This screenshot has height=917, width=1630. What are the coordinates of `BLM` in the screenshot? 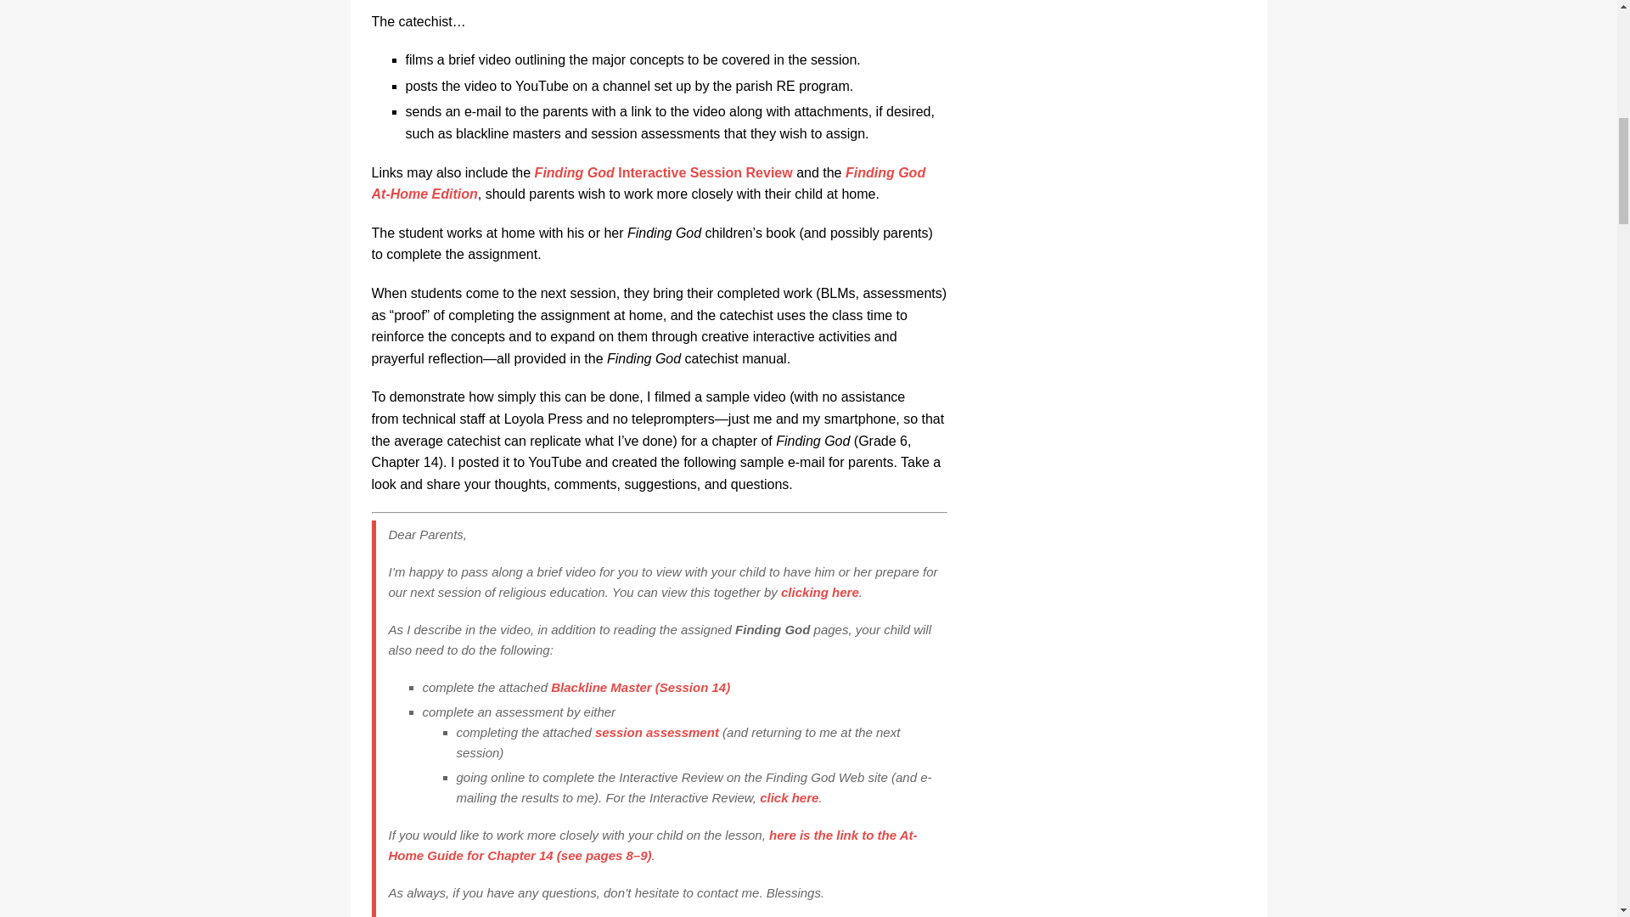 It's located at (640, 687).